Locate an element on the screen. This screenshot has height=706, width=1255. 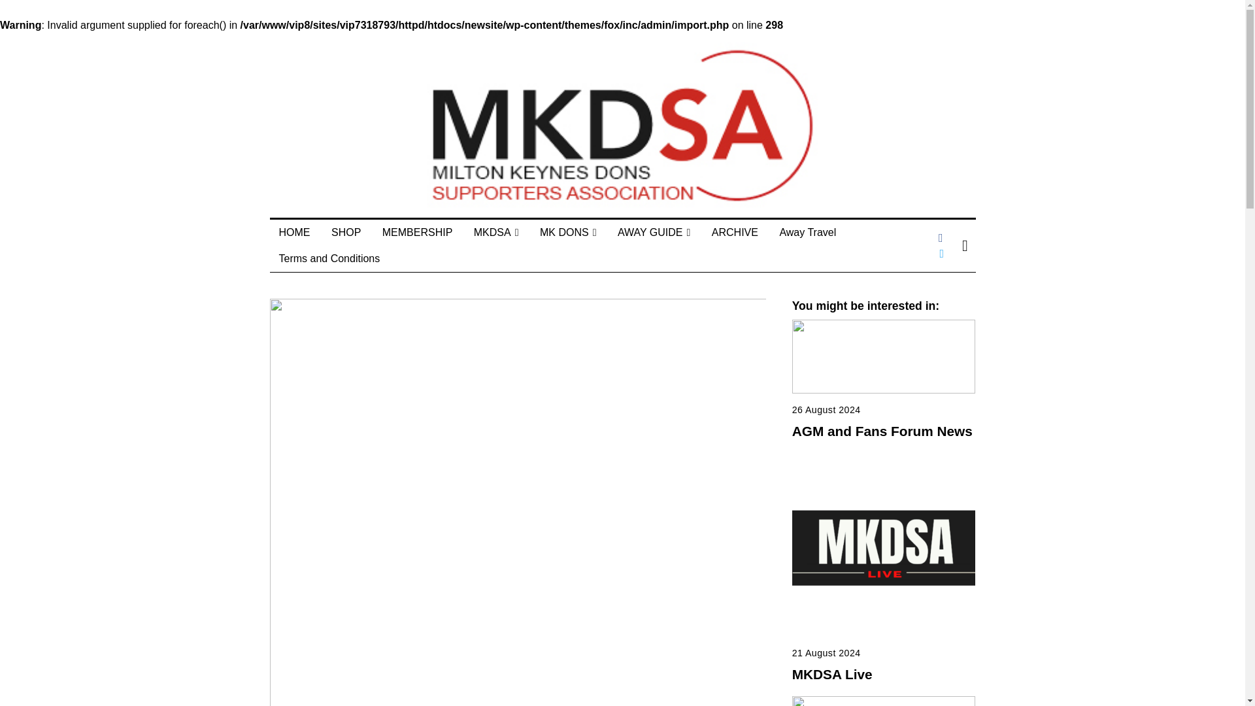
MKDSA Live is located at coordinates (831, 674).